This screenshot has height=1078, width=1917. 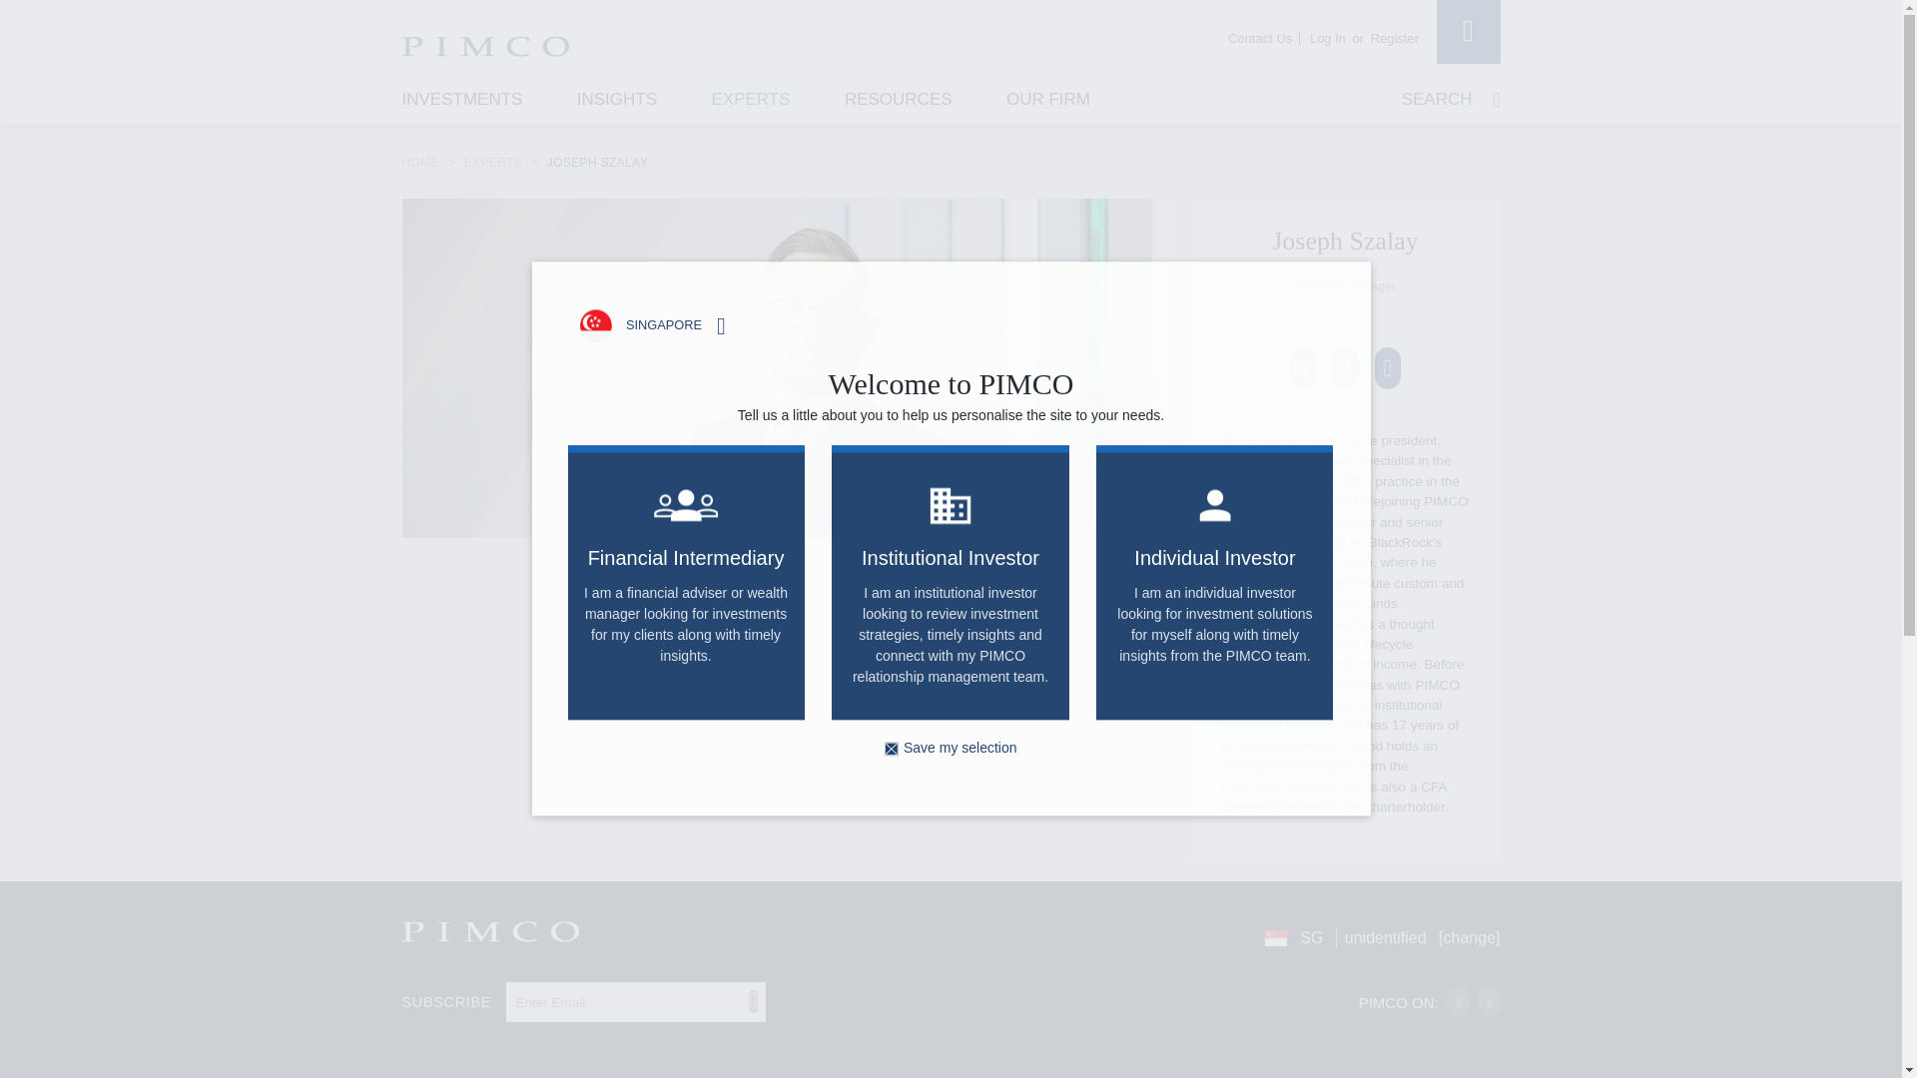 I want to click on INVESTMENTS, so click(x=461, y=103).